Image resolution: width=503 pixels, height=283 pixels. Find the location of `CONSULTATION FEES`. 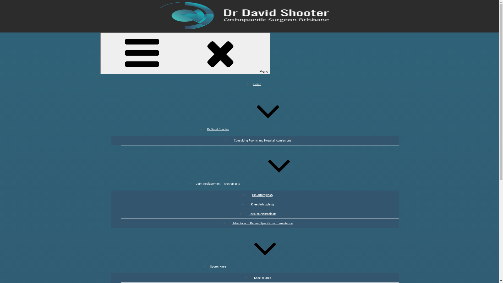

CONSULTATION FEES is located at coordinates (249, 61).